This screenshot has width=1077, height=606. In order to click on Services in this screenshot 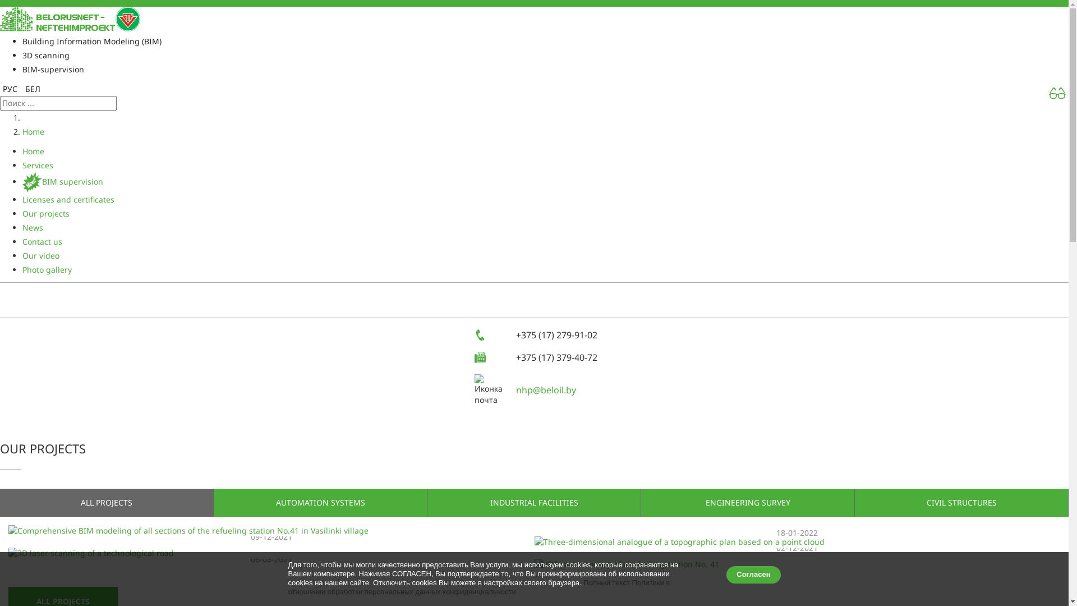, I will do `click(38, 165)`.